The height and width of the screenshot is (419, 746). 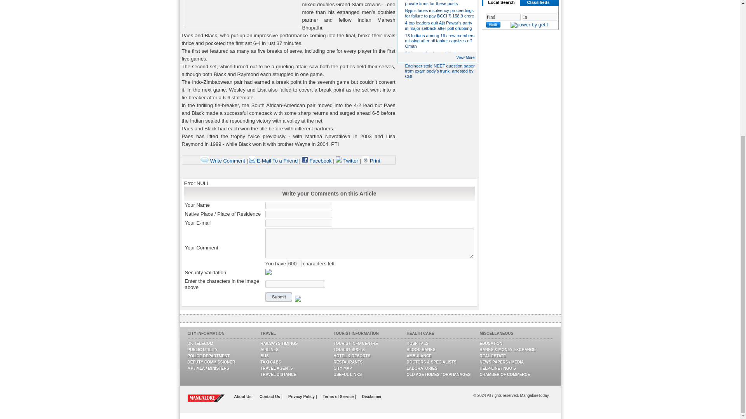 What do you see at coordinates (503, 17) in the screenshot?
I see `Find` at bounding box center [503, 17].